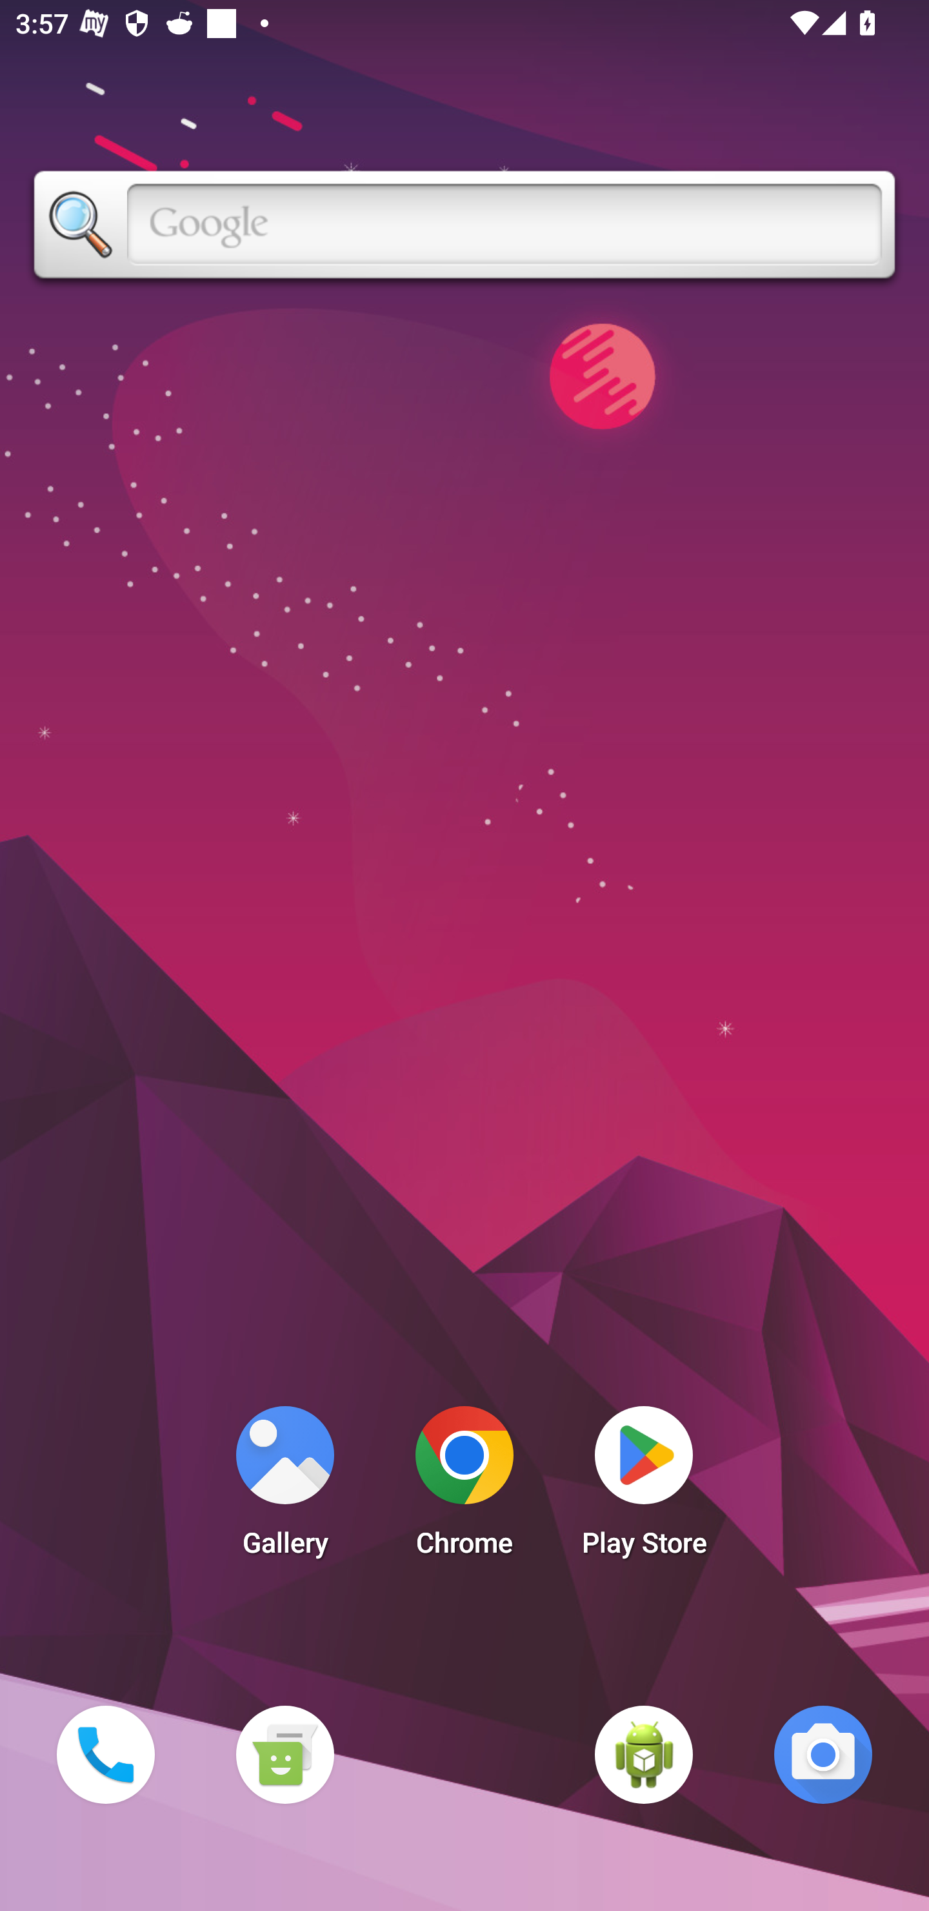 This screenshot has width=929, height=1911. I want to click on Phone, so click(105, 1754).